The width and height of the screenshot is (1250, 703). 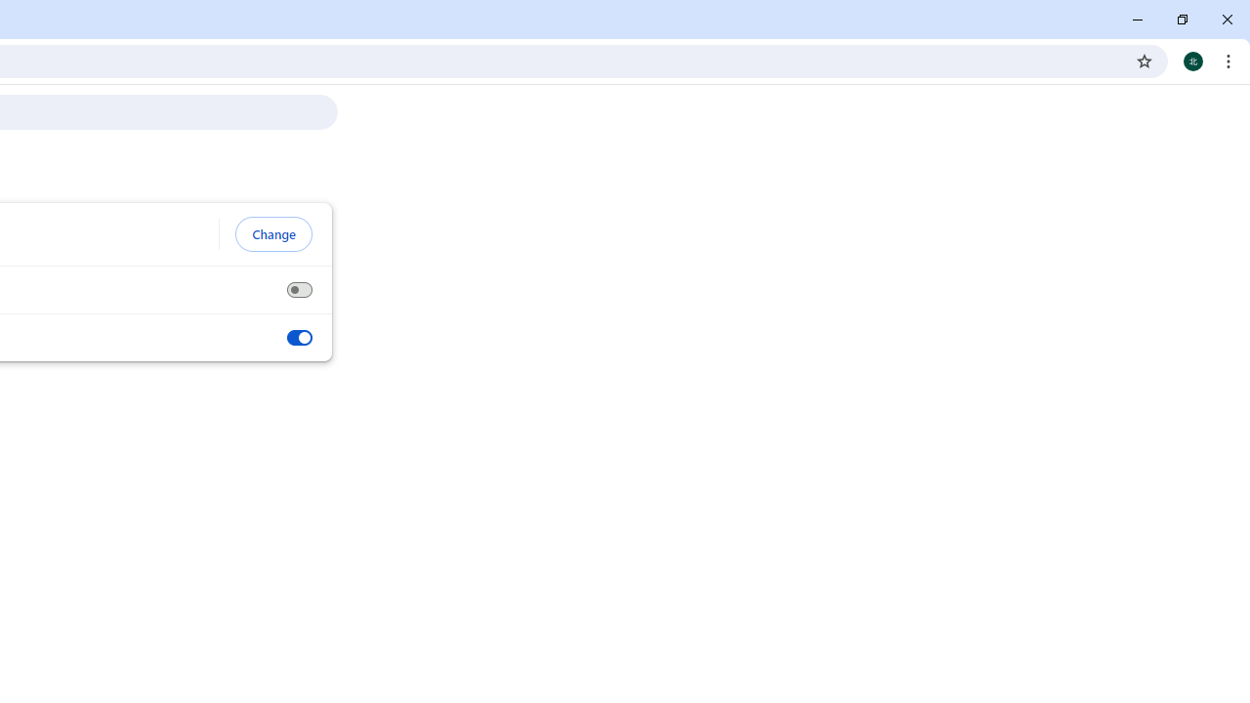 What do you see at coordinates (273, 234) in the screenshot?
I see `Change` at bounding box center [273, 234].